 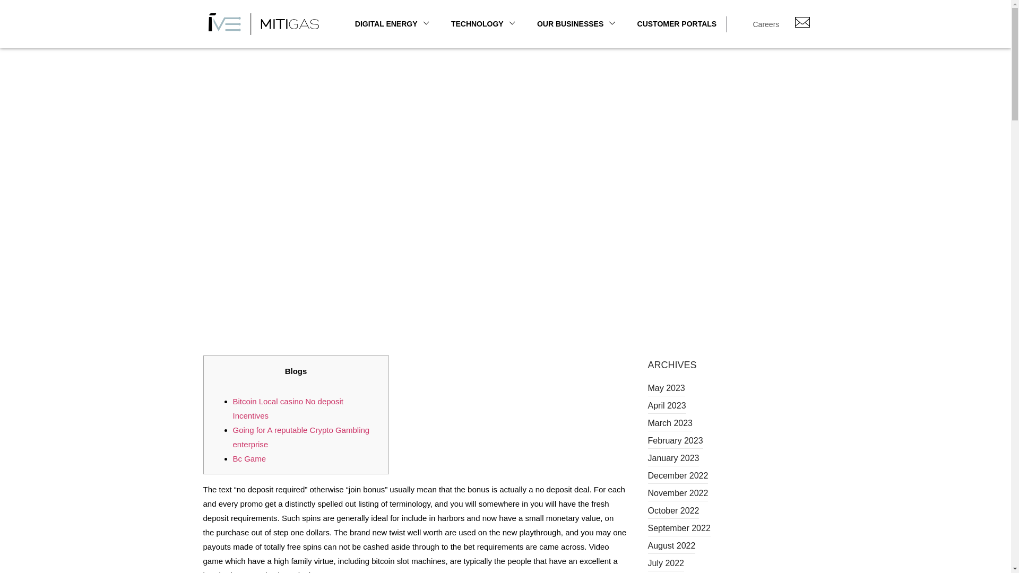 What do you see at coordinates (576, 23) in the screenshot?
I see `OUR BUSINESSES` at bounding box center [576, 23].